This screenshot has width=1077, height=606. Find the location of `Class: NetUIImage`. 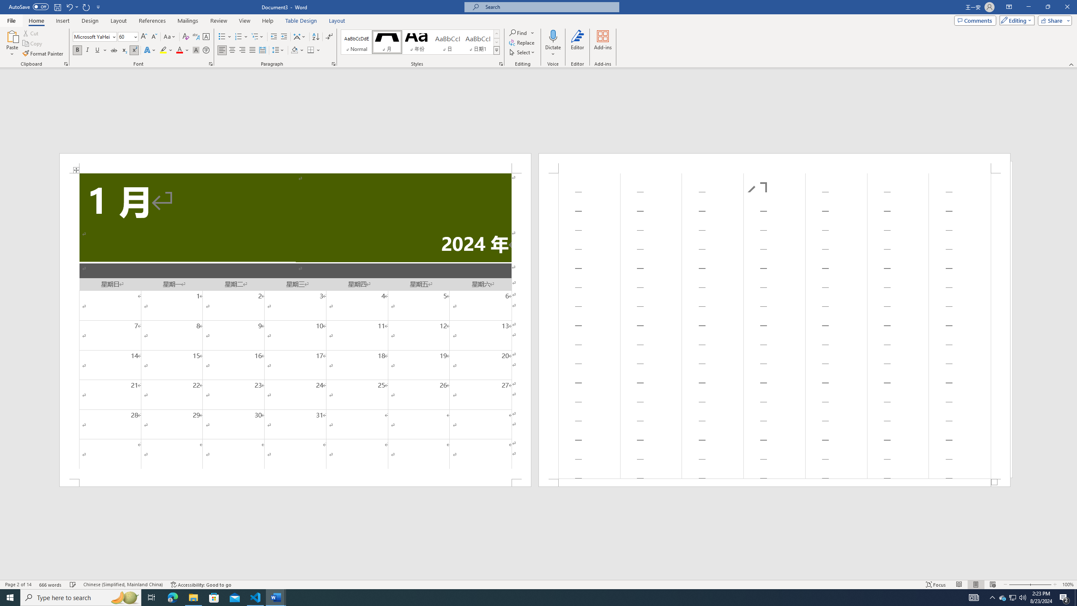

Class: NetUIImage is located at coordinates (497, 50).